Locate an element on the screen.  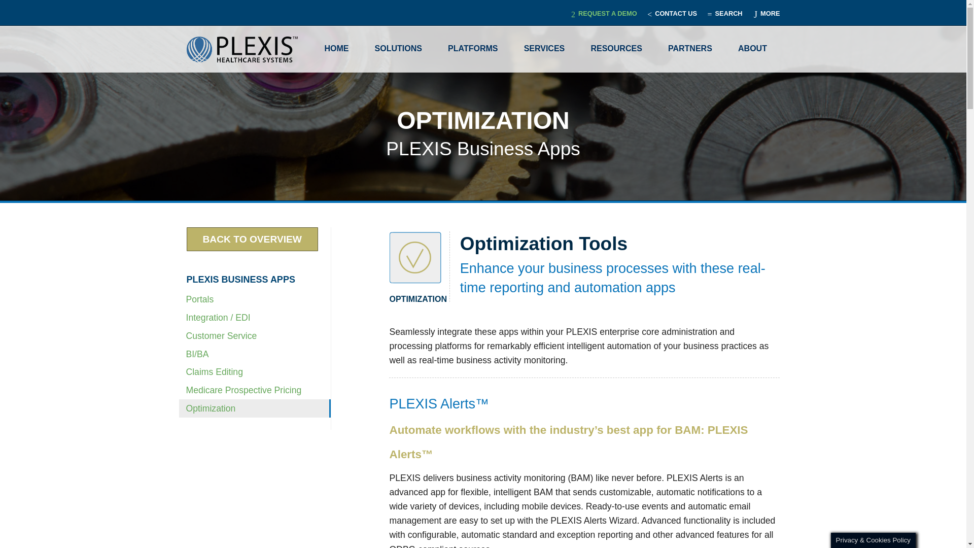
HOME is located at coordinates (336, 49).